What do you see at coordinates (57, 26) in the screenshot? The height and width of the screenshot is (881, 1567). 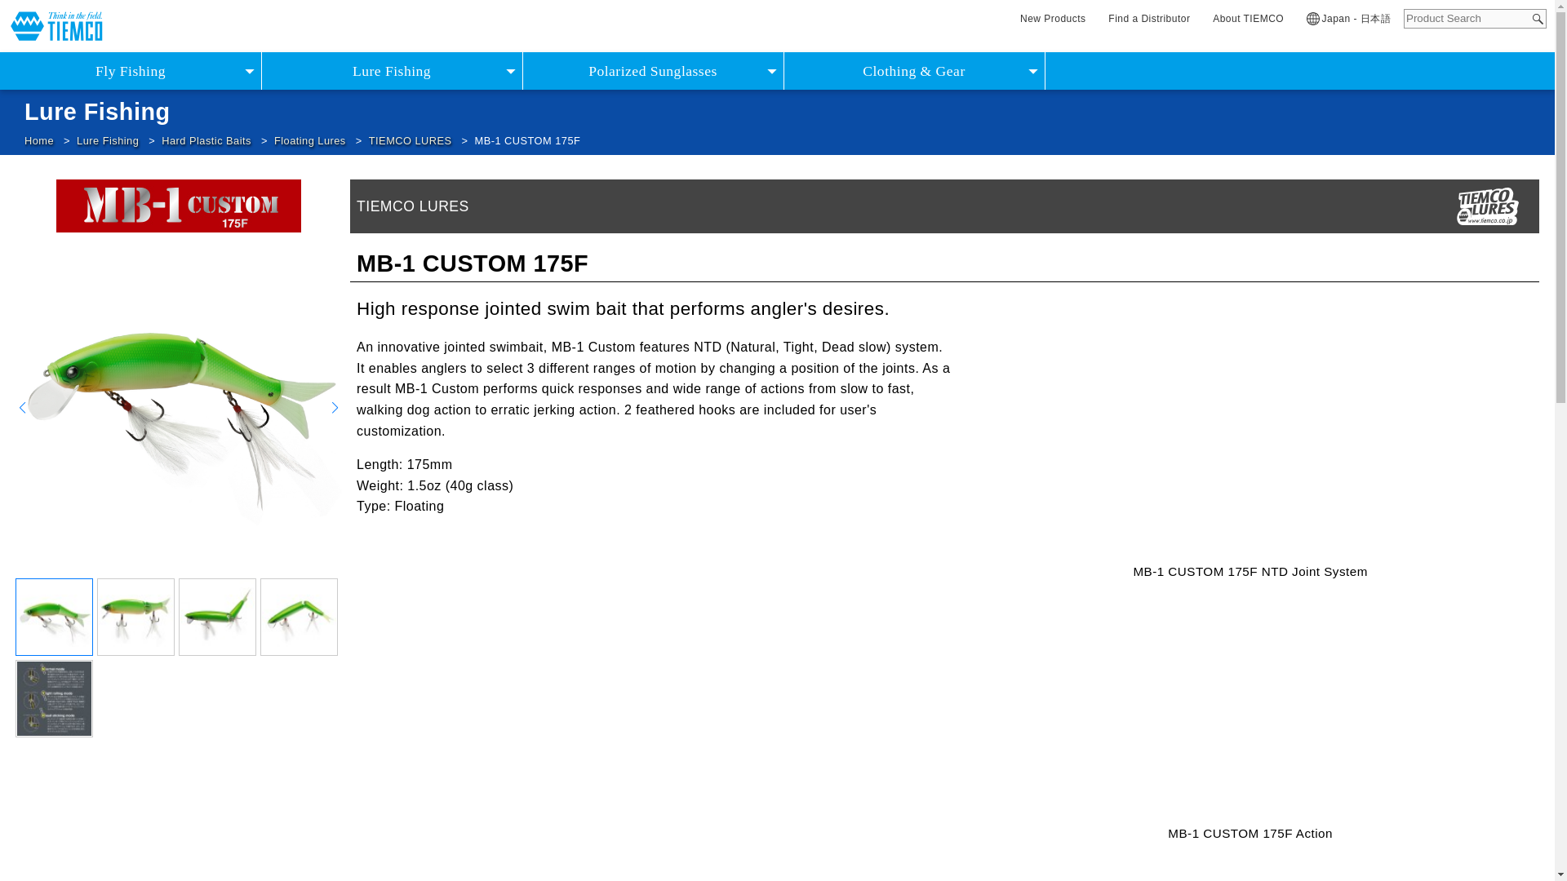 I see `TIEMCO` at bounding box center [57, 26].